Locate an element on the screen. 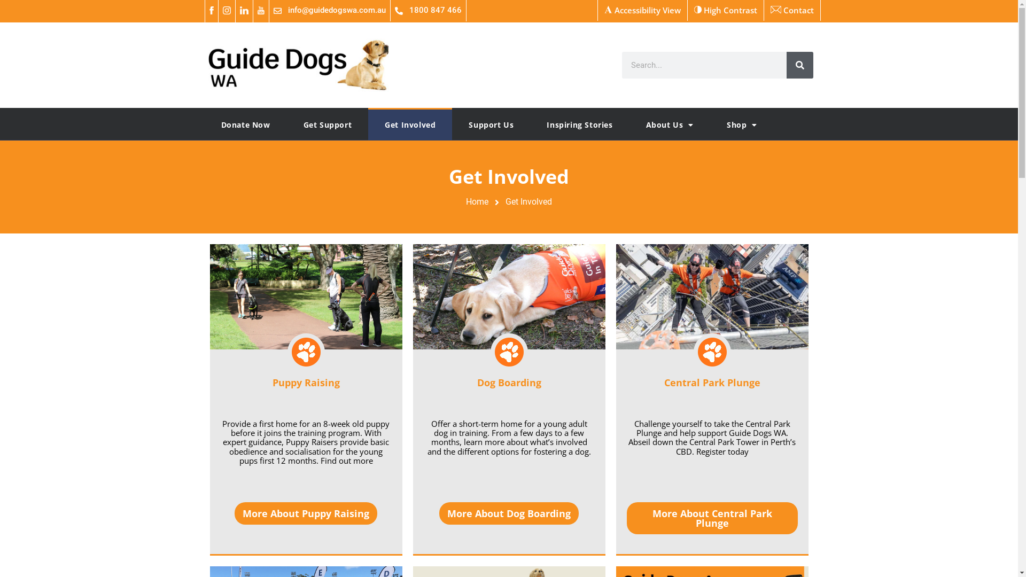 The height and width of the screenshot is (577, 1026). info@guidedogswa.com.au is located at coordinates (330, 11).